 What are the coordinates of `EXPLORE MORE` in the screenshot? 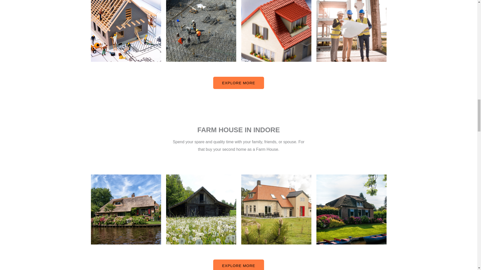 It's located at (238, 264).